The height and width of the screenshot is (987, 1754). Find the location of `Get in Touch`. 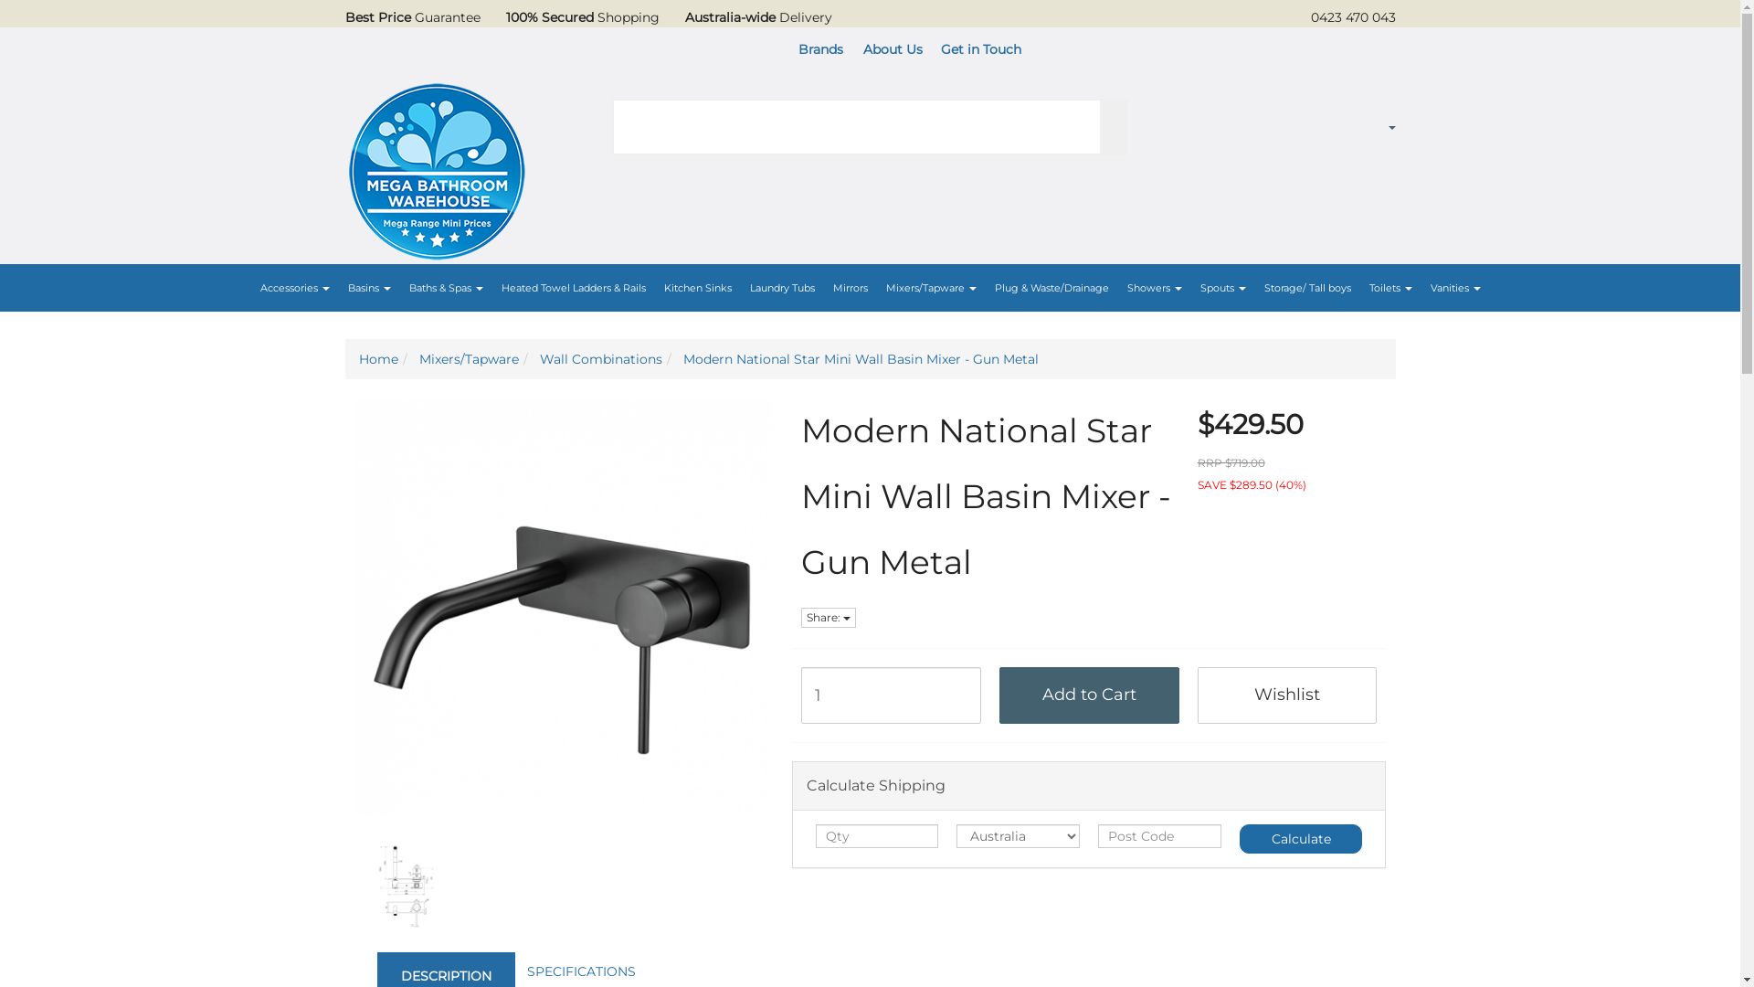

Get in Touch is located at coordinates (981, 49).